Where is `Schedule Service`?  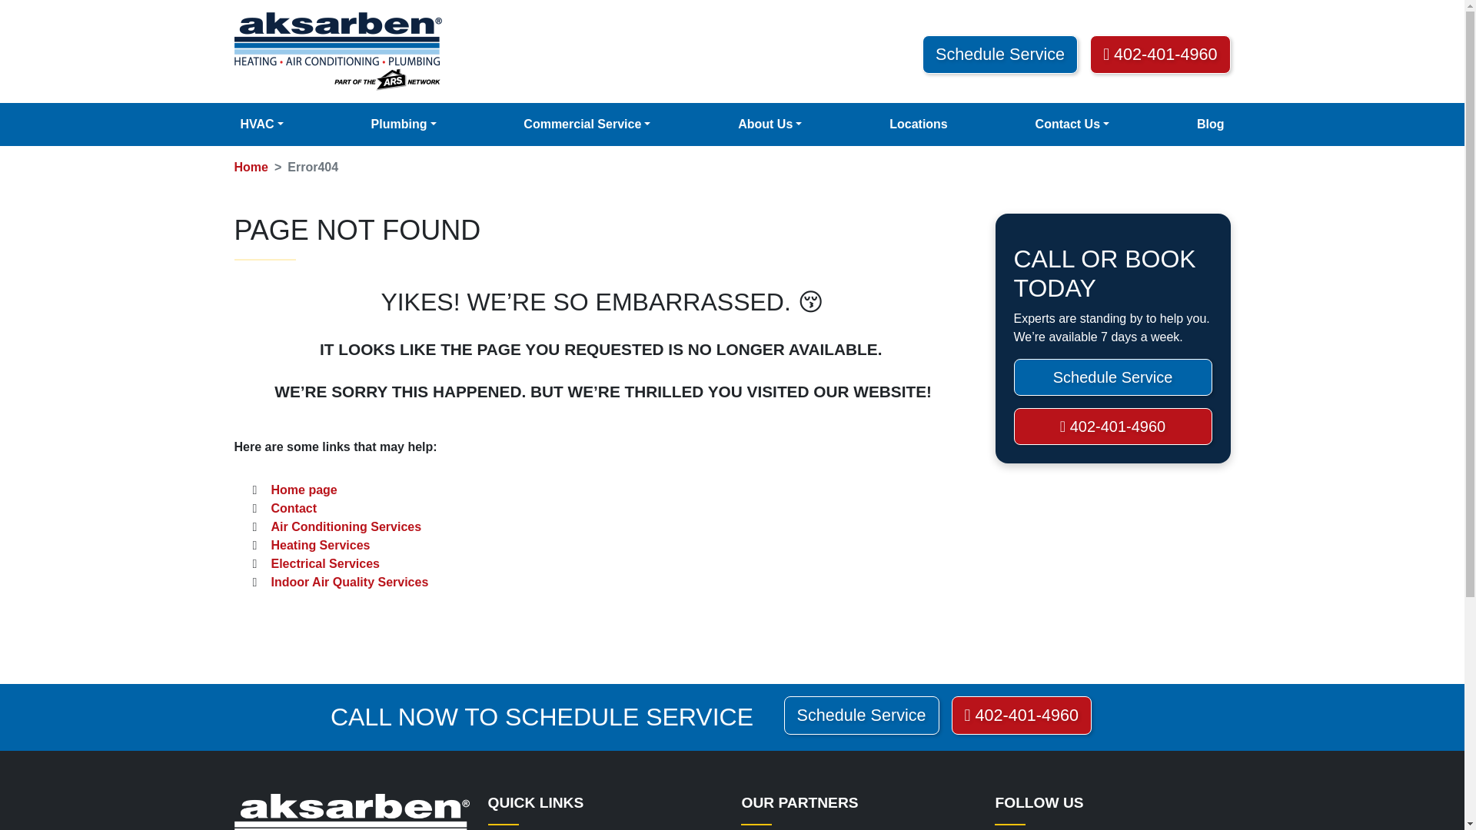
Schedule Service is located at coordinates (999, 55).